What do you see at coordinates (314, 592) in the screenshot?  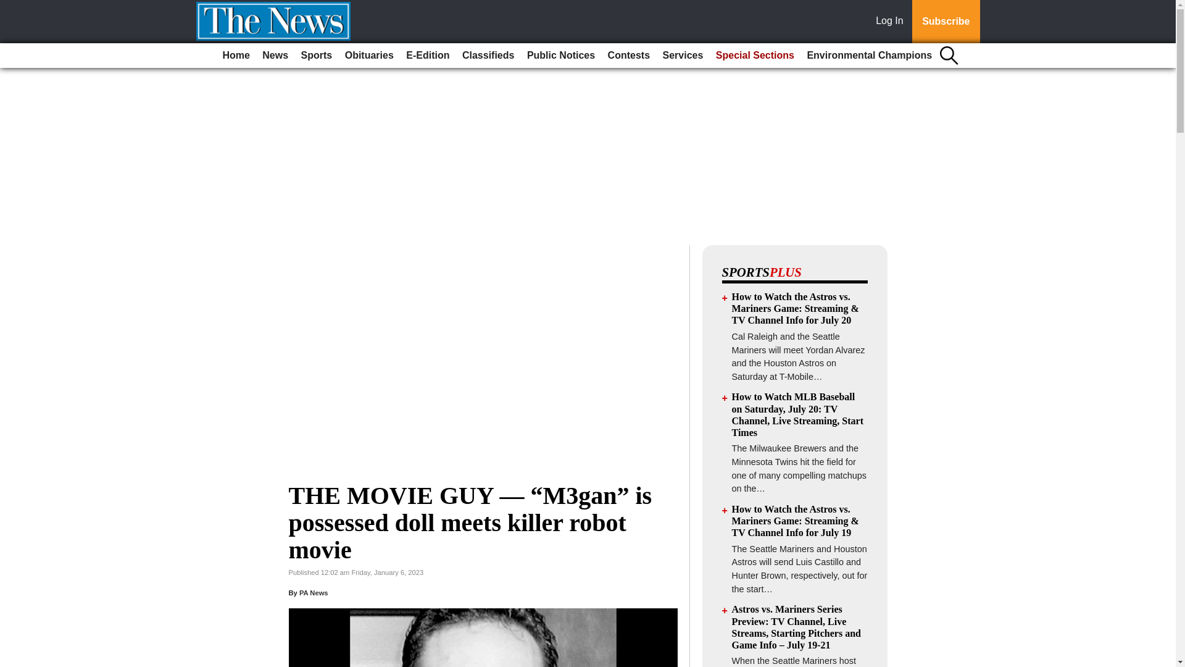 I see `PA News` at bounding box center [314, 592].